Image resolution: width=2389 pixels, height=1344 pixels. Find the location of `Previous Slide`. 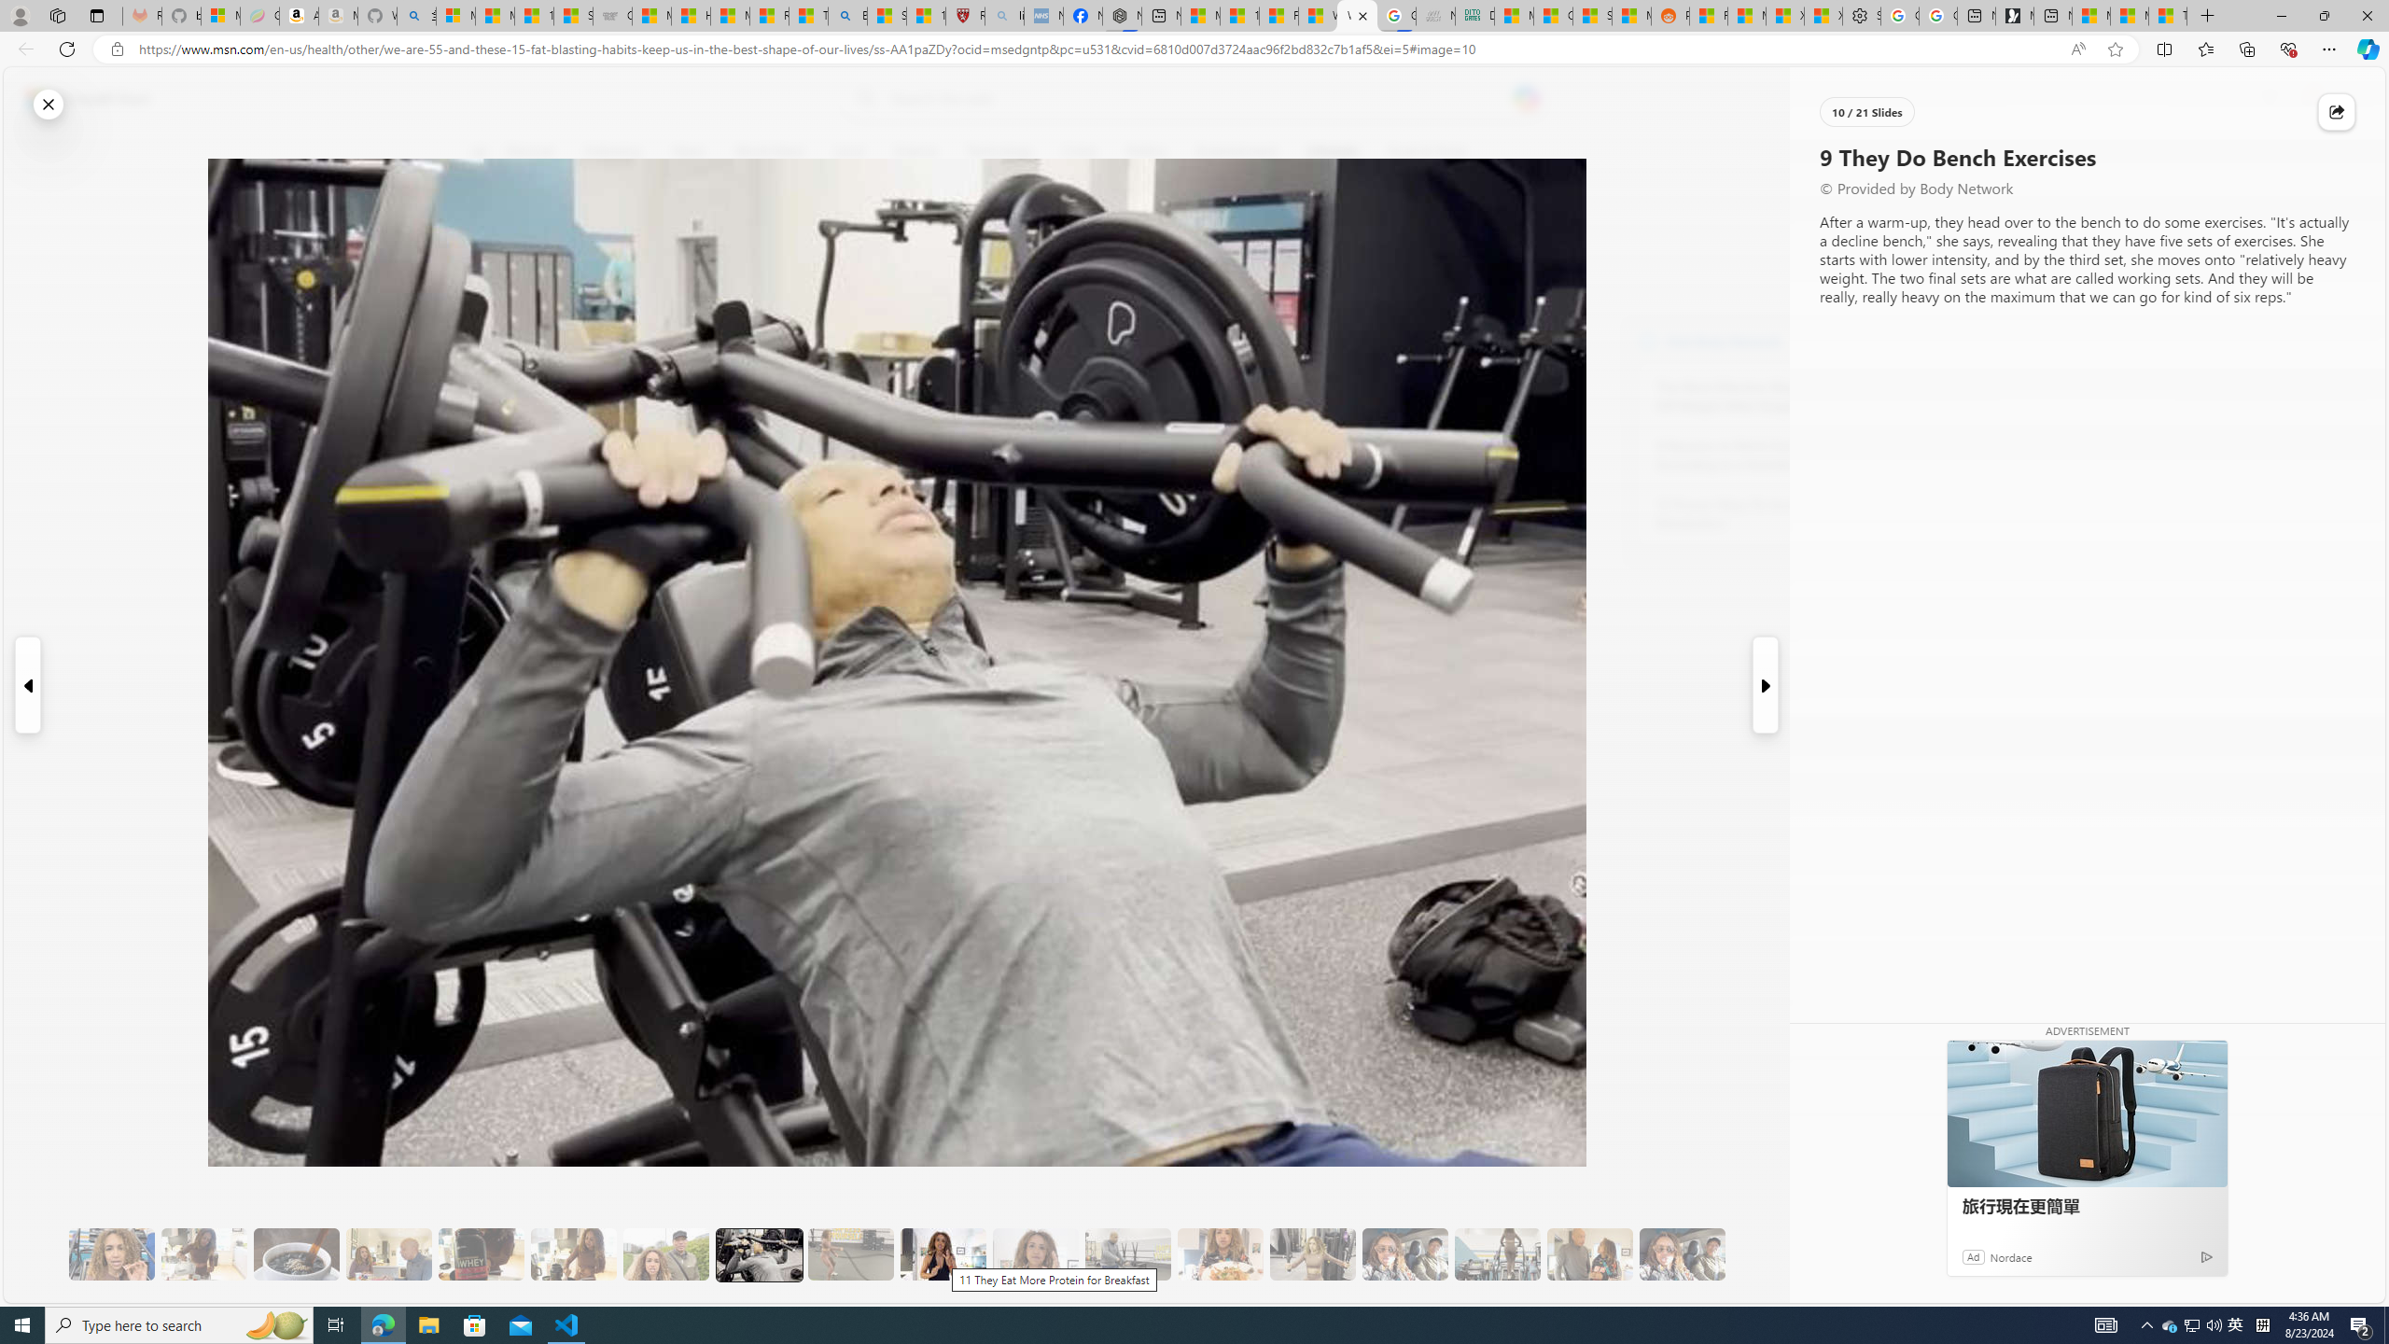

Previous Slide is located at coordinates (27, 685).